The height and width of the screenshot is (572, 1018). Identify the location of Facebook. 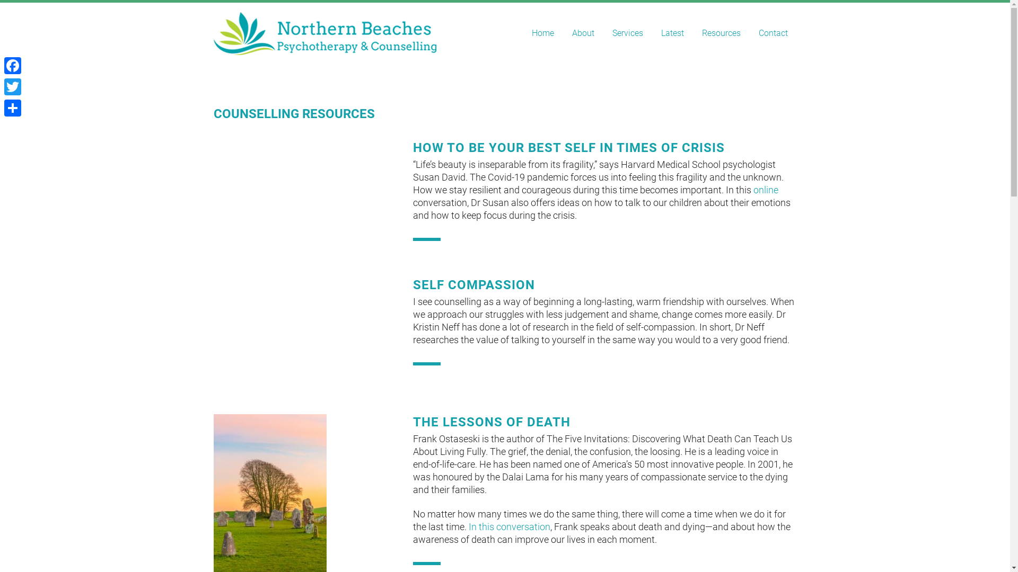
(13, 66).